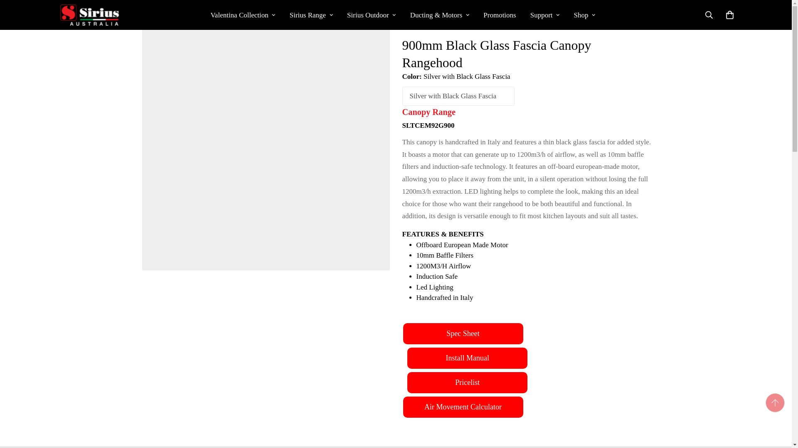  What do you see at coordinates (500, 15) in the screenshot?
I see `Promotions` at bounding box center [500, 15].